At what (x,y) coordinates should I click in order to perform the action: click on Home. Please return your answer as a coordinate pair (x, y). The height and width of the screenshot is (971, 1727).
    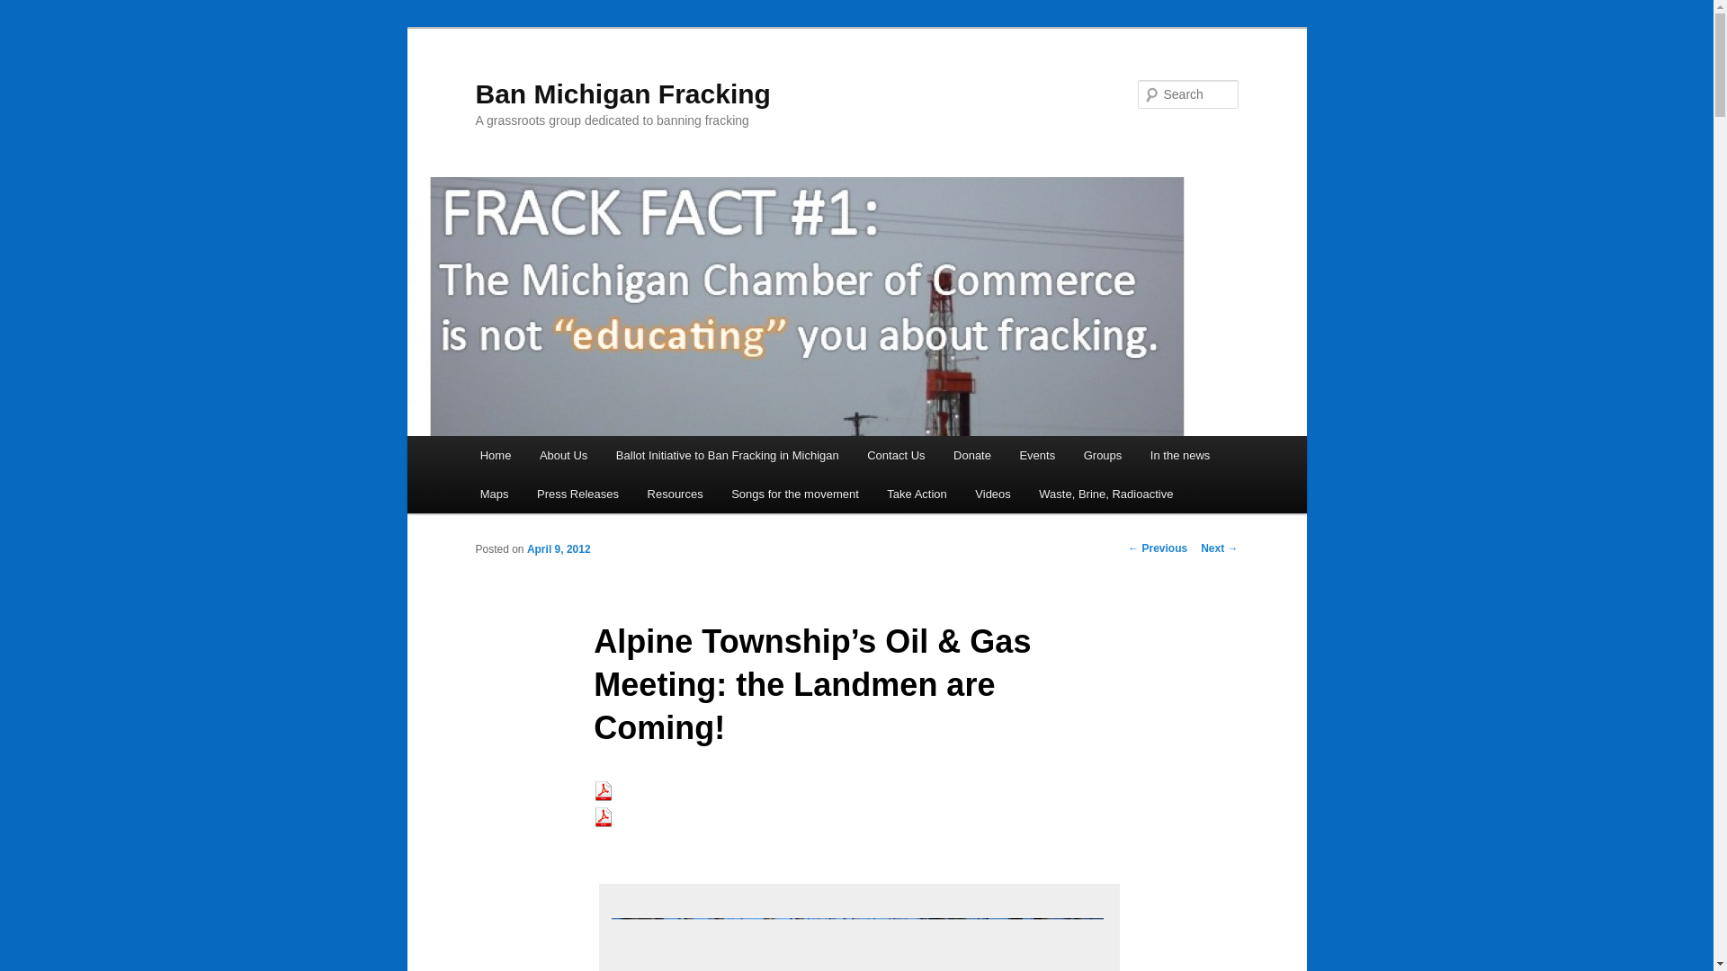
    Looking at the image, I should click on (495, 455).